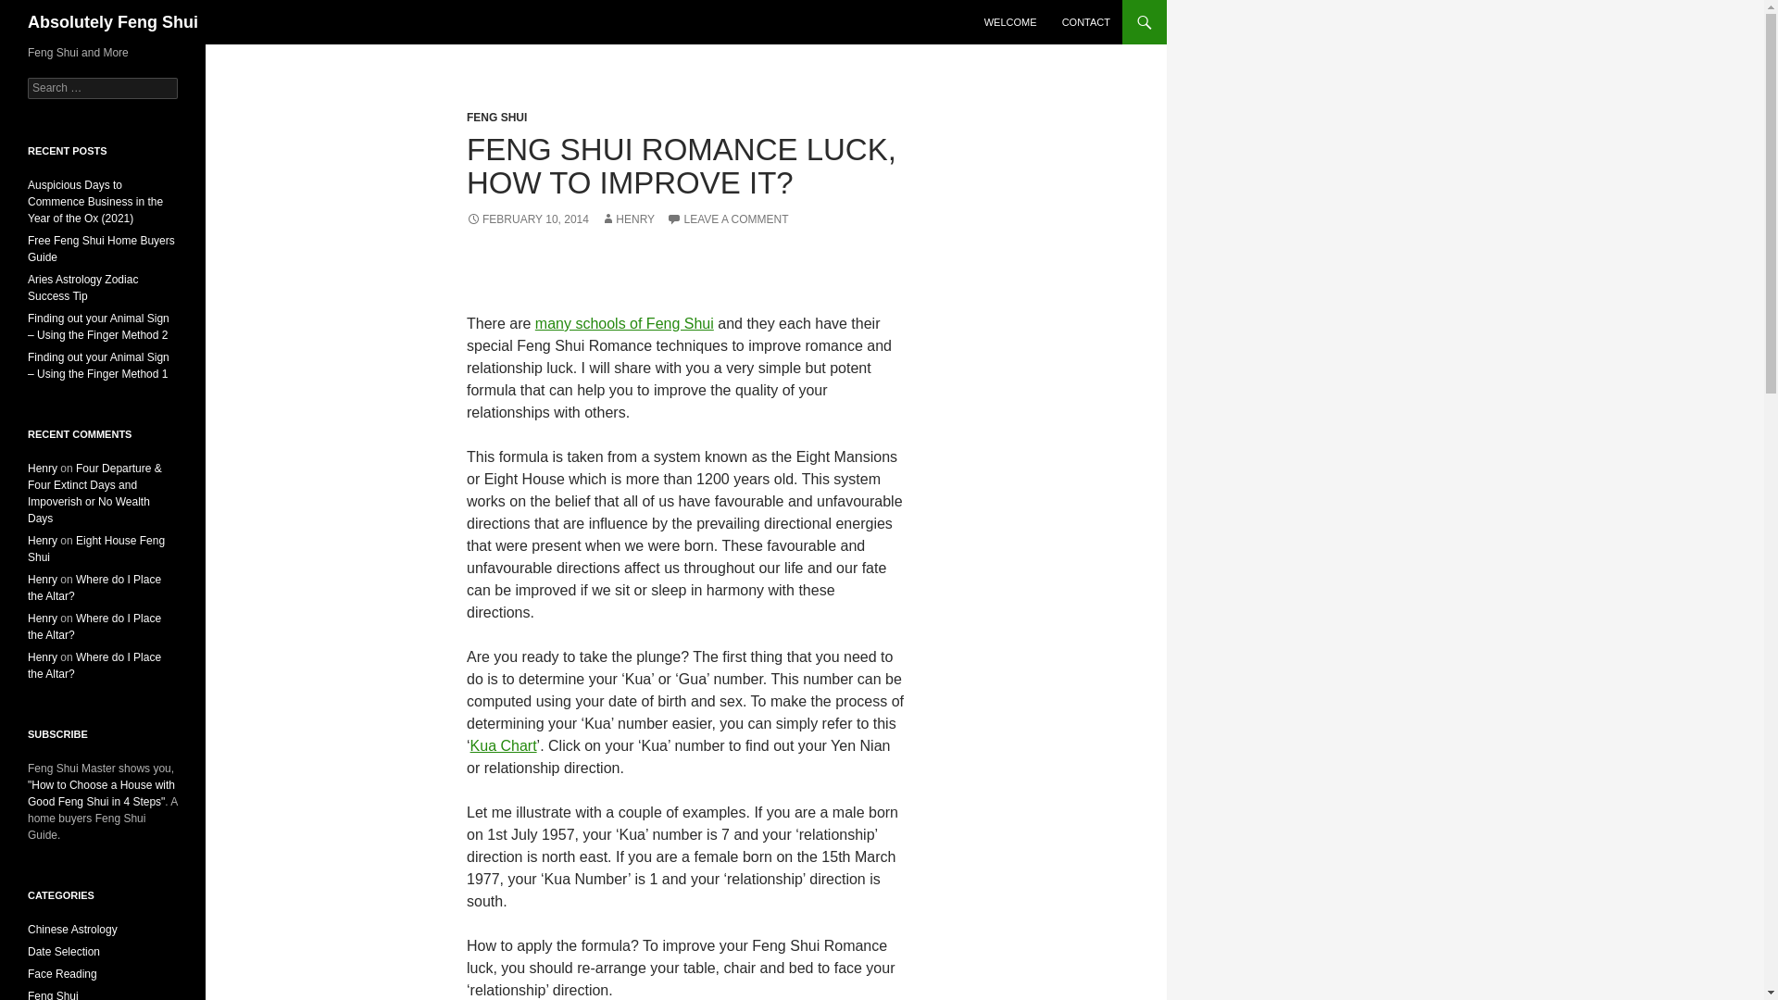 Image resolution: width=1778 pixels, height=1000 pixels. I want to click on Date Selection, so click(63, 951).